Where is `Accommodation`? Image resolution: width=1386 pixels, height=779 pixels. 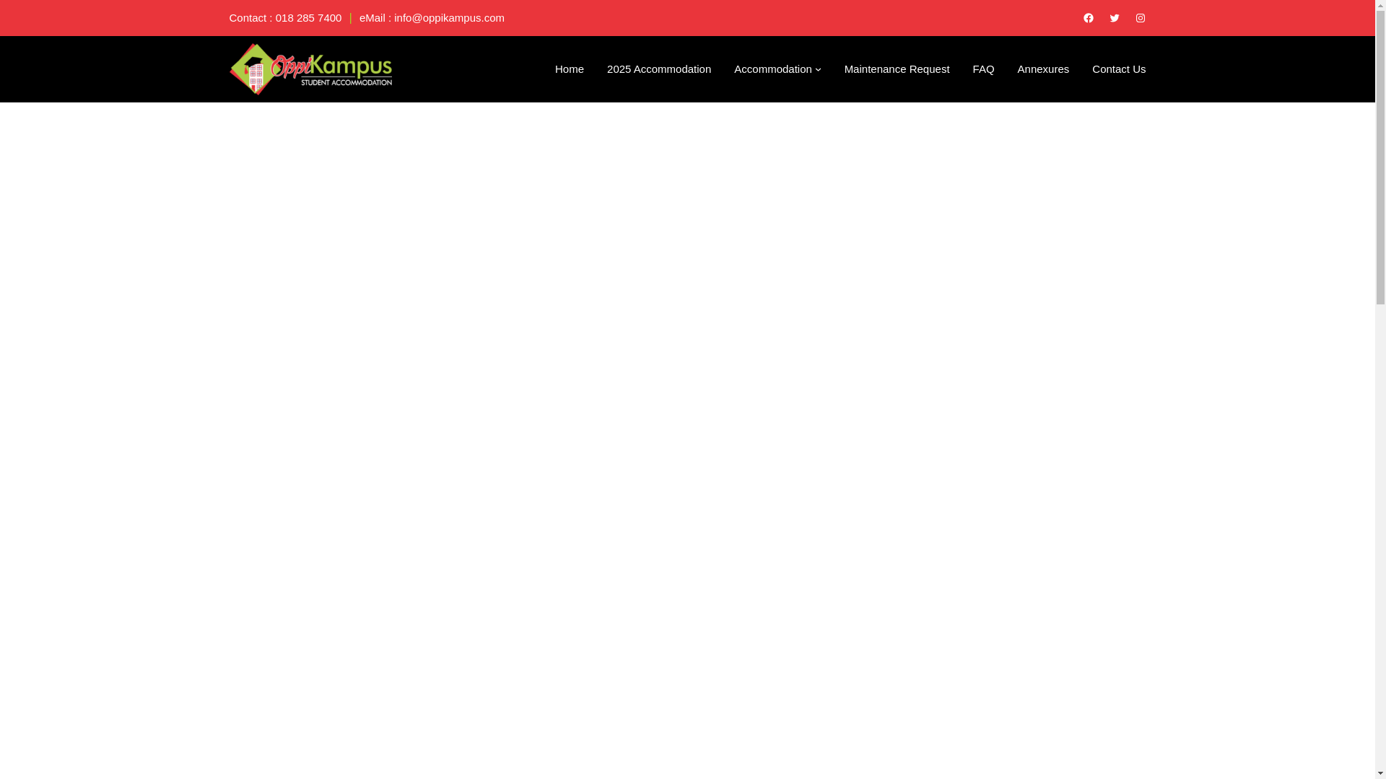 Accommodation is located at coordinates (773, 69).